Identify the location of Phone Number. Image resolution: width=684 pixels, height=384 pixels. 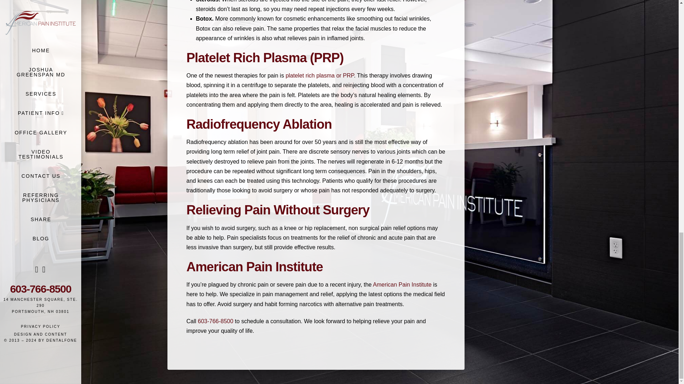
(216, 321).